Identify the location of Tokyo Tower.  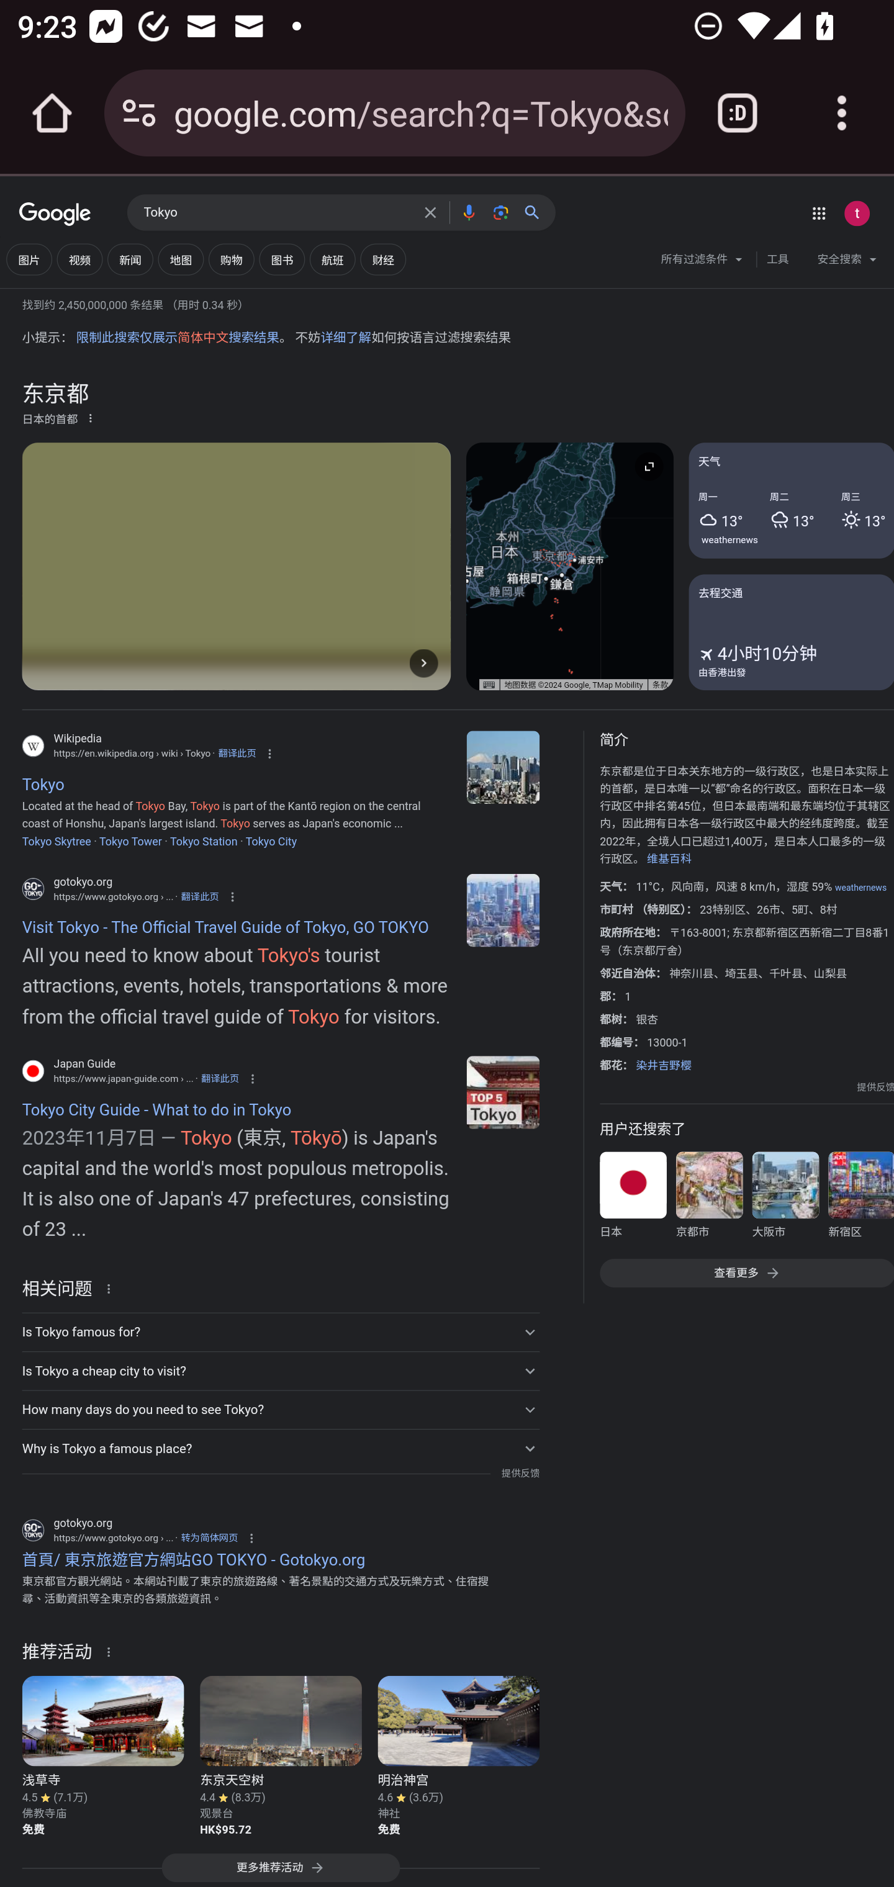
(130, 840).